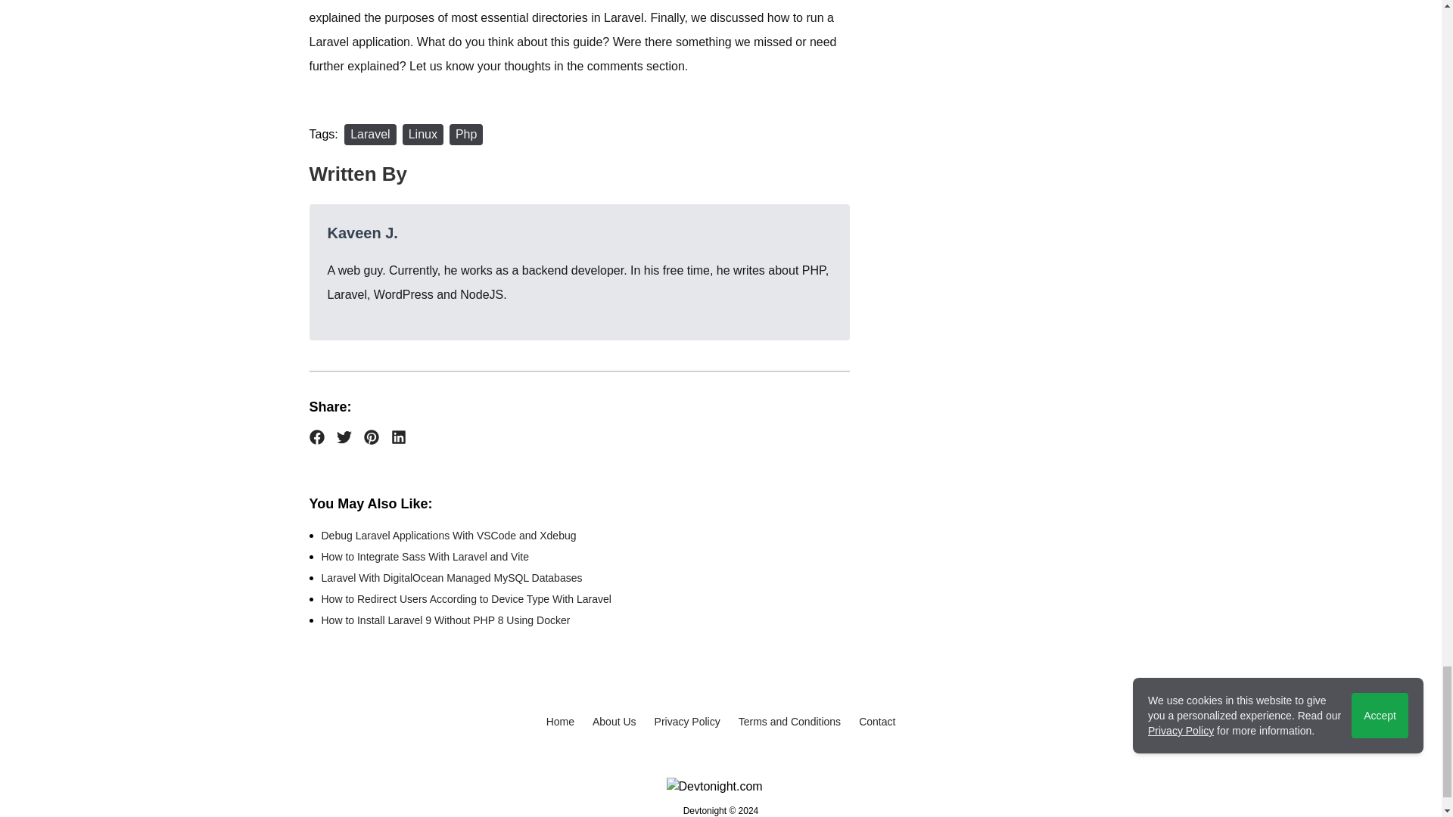  What do you see at coordinates (371, 437) in the screenshot?
I see `Pinterest` at bounding box center [371, 437].